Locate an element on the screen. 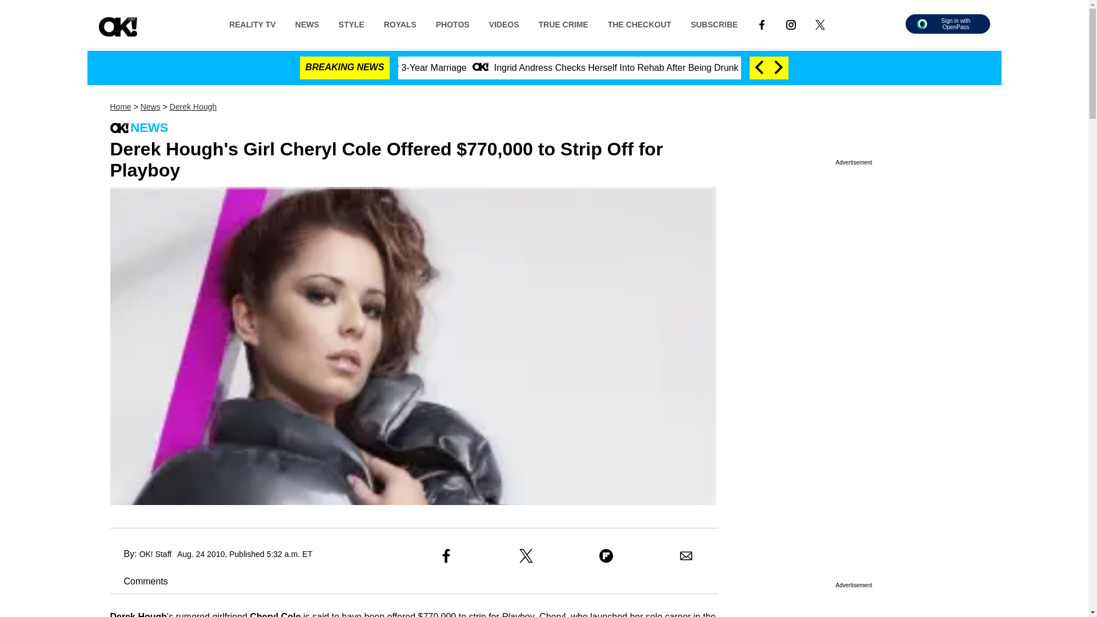  STYLE is located at coordinates (351, 23).